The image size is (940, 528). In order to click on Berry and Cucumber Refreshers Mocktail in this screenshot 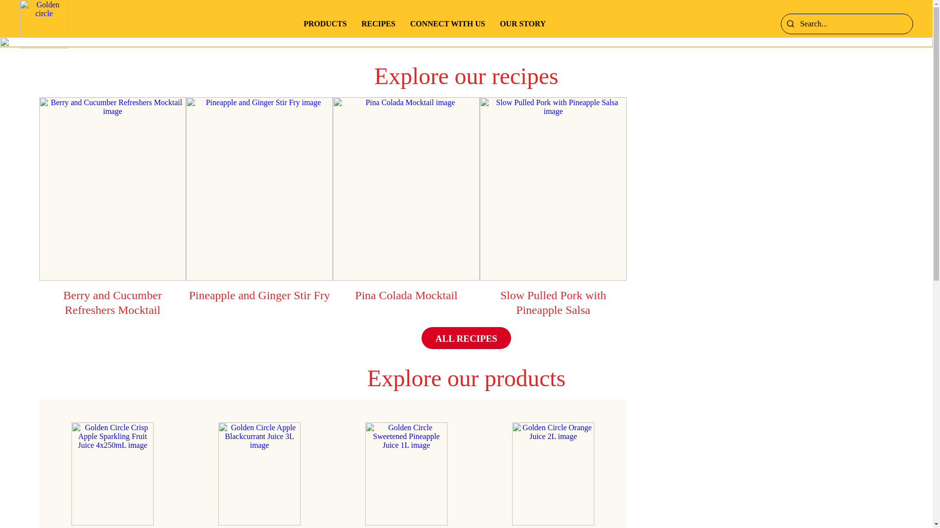, I will do `click(113, 212)`.